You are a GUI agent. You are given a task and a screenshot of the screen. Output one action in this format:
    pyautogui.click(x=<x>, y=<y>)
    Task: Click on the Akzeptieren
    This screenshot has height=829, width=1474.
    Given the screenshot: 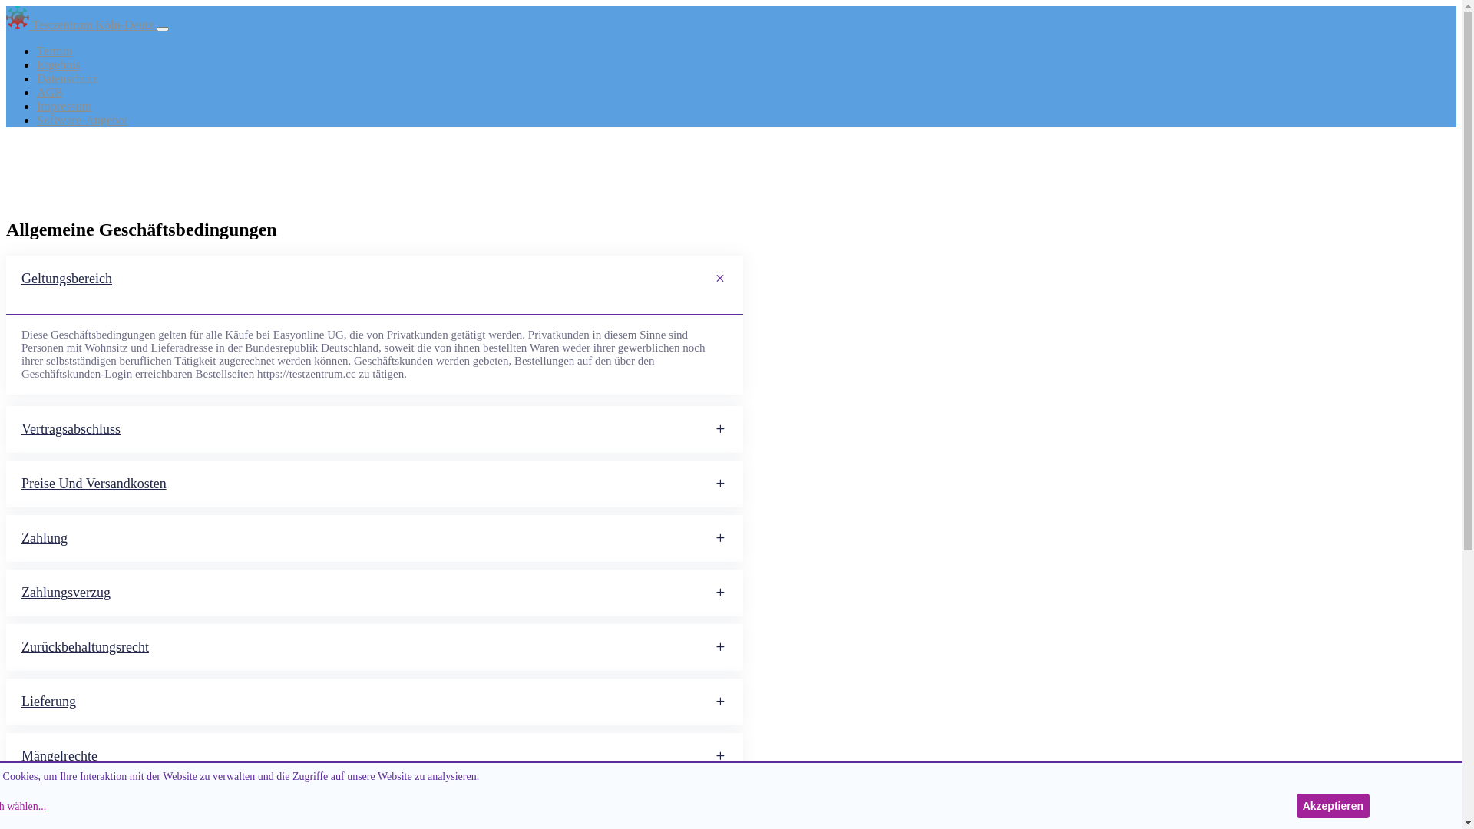 What is the action you would take?
    pyautogui.click(x=1333, y=806)
    